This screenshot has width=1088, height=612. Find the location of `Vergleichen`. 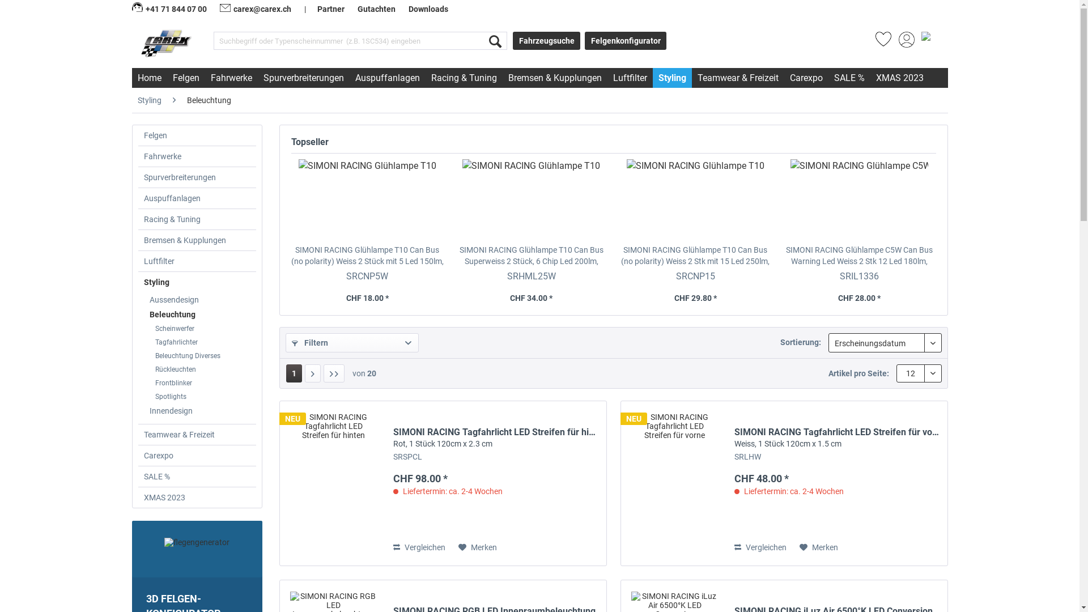

Vergleichen is located at coordinates (419, 547).